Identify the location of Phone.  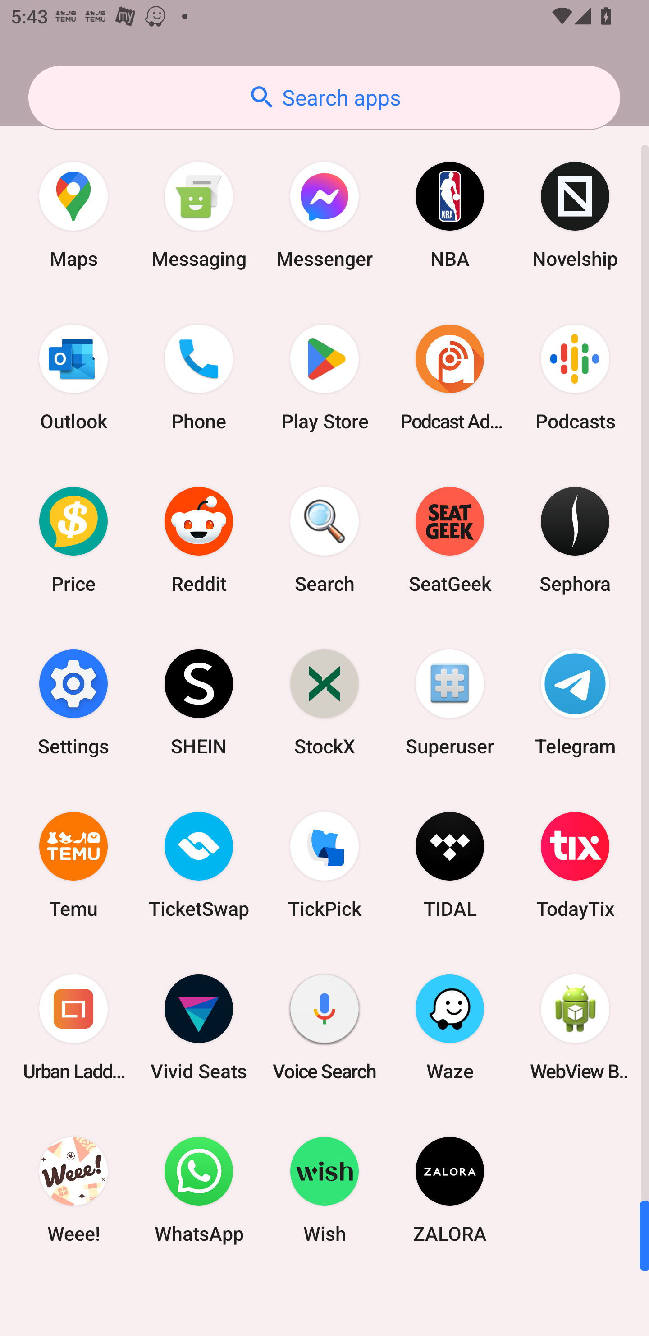
(199, 377).